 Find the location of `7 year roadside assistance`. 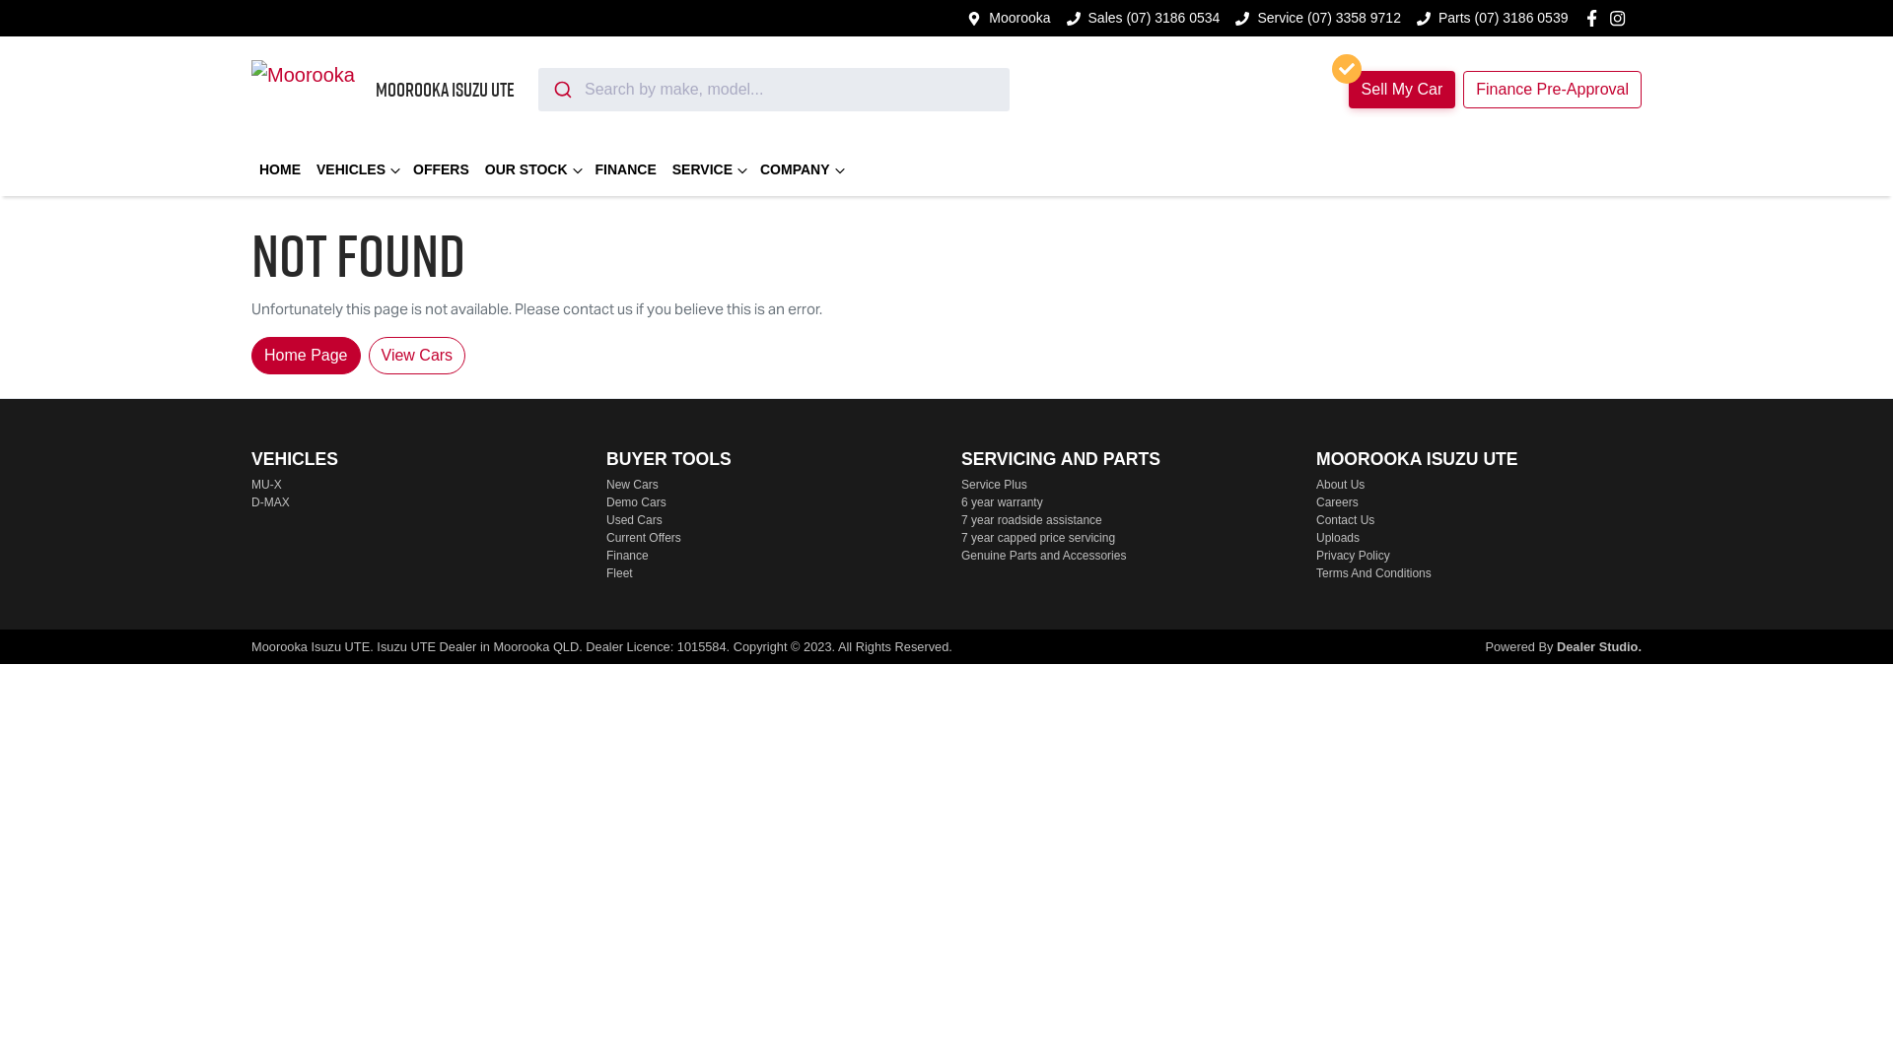

7 year roadside assistance is located at coordinates (1031, 520).